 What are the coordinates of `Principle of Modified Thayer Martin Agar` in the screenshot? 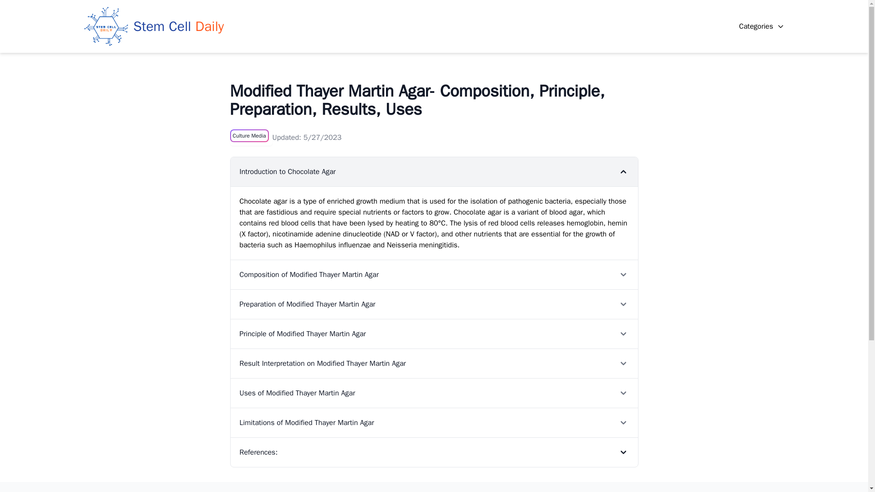 It's located at (434, 333).